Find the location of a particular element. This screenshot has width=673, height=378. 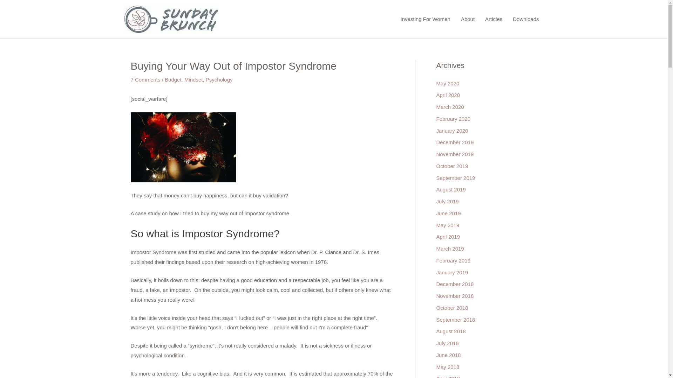

About is located at coordinates (468, 19).